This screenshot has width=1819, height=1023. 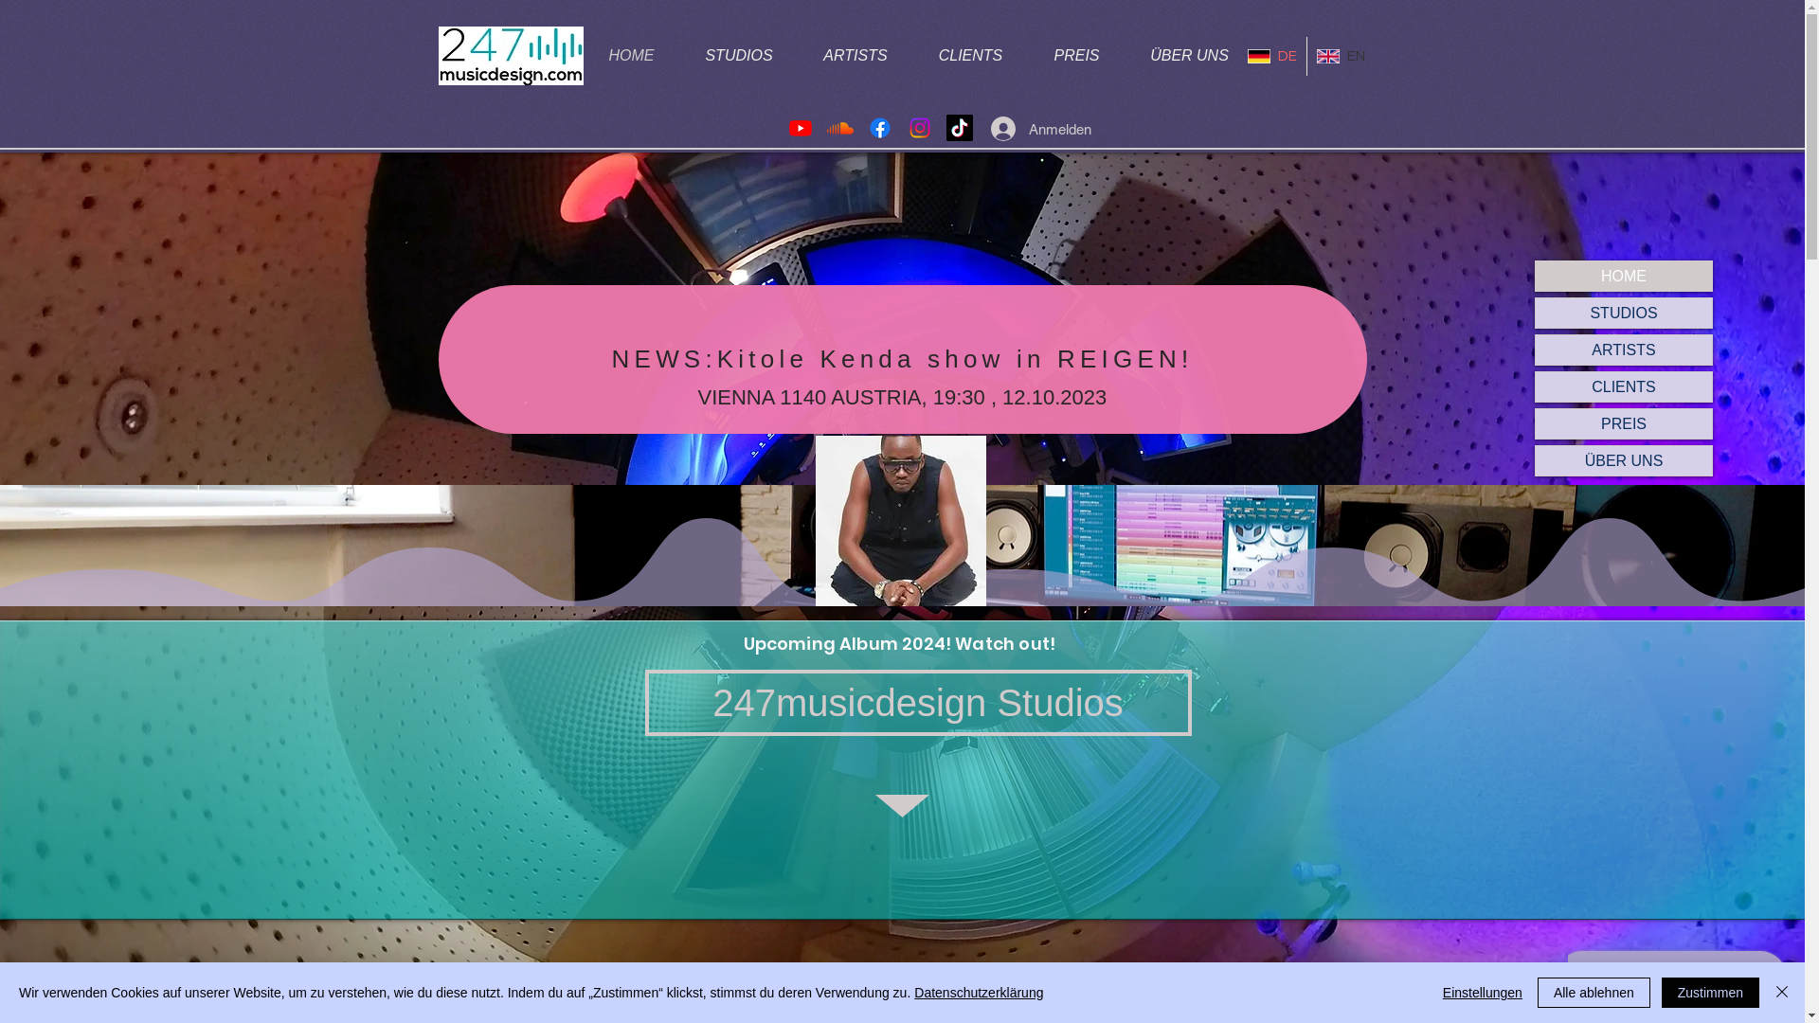 What do you see at coordinates (1271, 56) in the screenshot?
I see `DE` at bounding box center [1271, 56].